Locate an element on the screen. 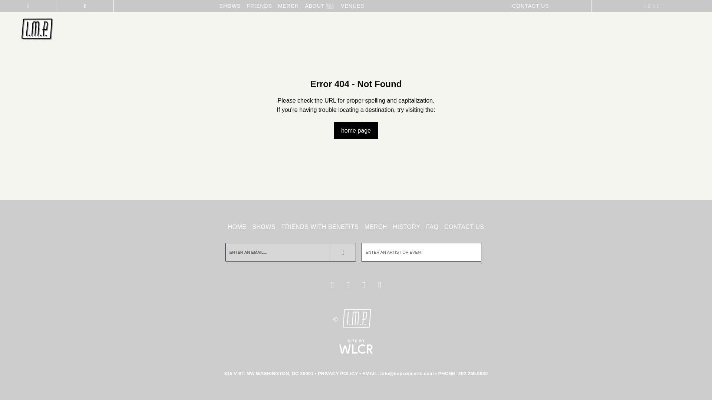  SHOWS is located at coordinates (230, 6).